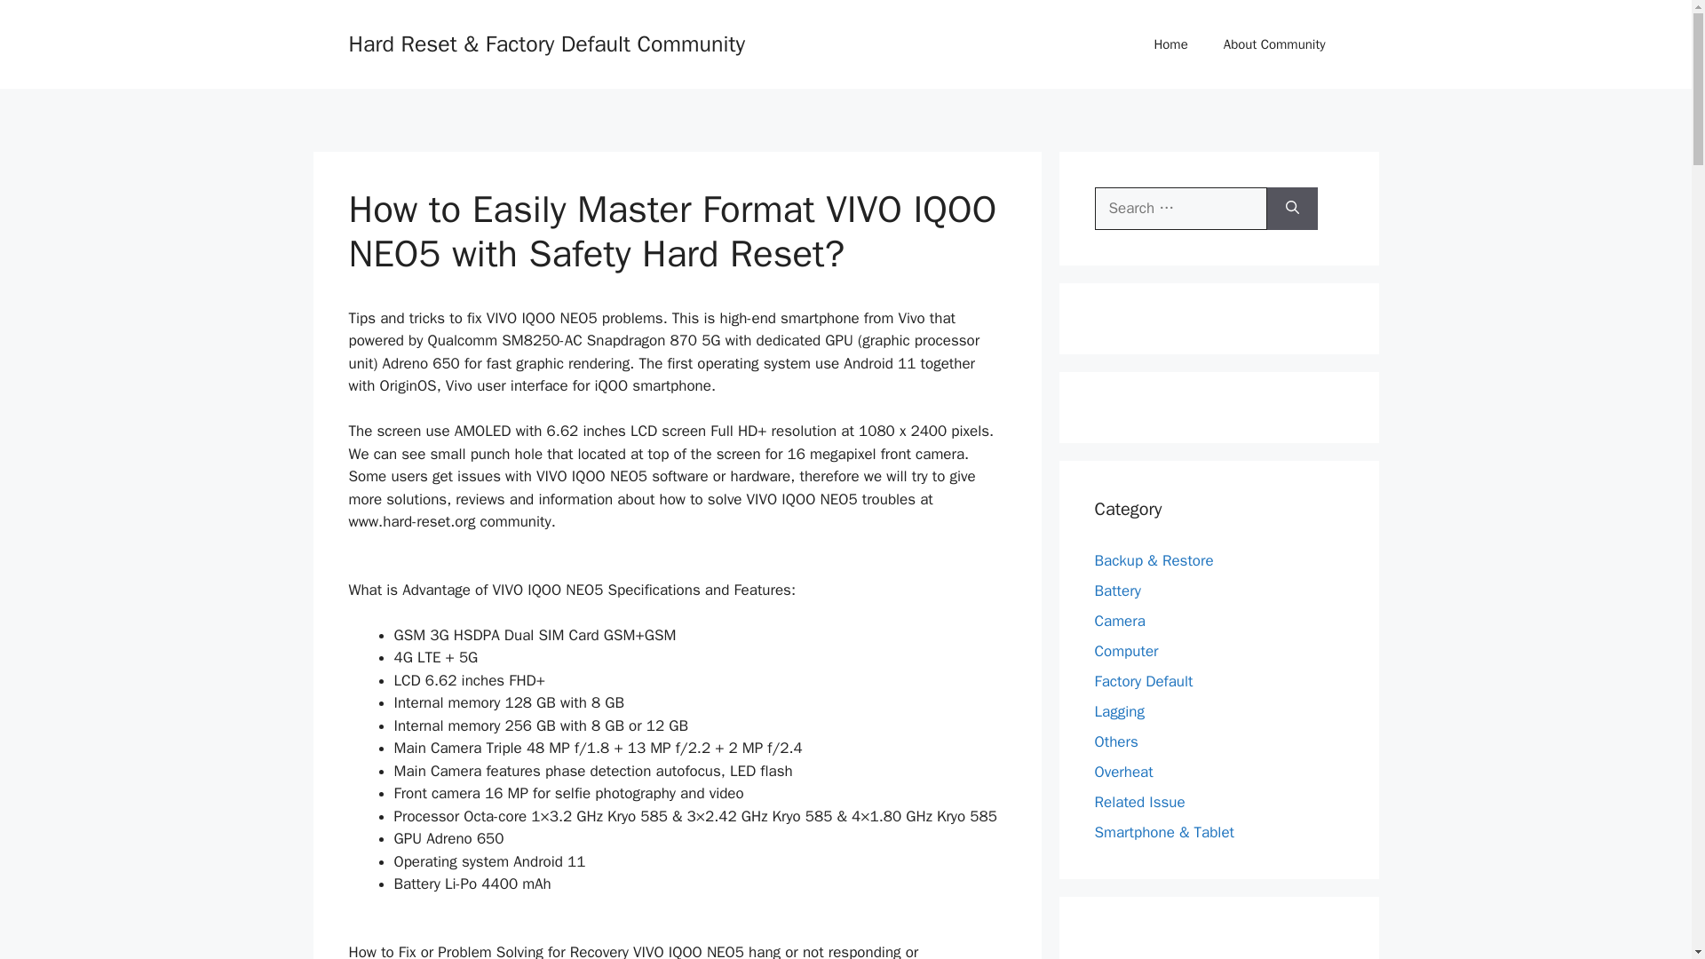  I want to click on Computer, so click(1126, 650).